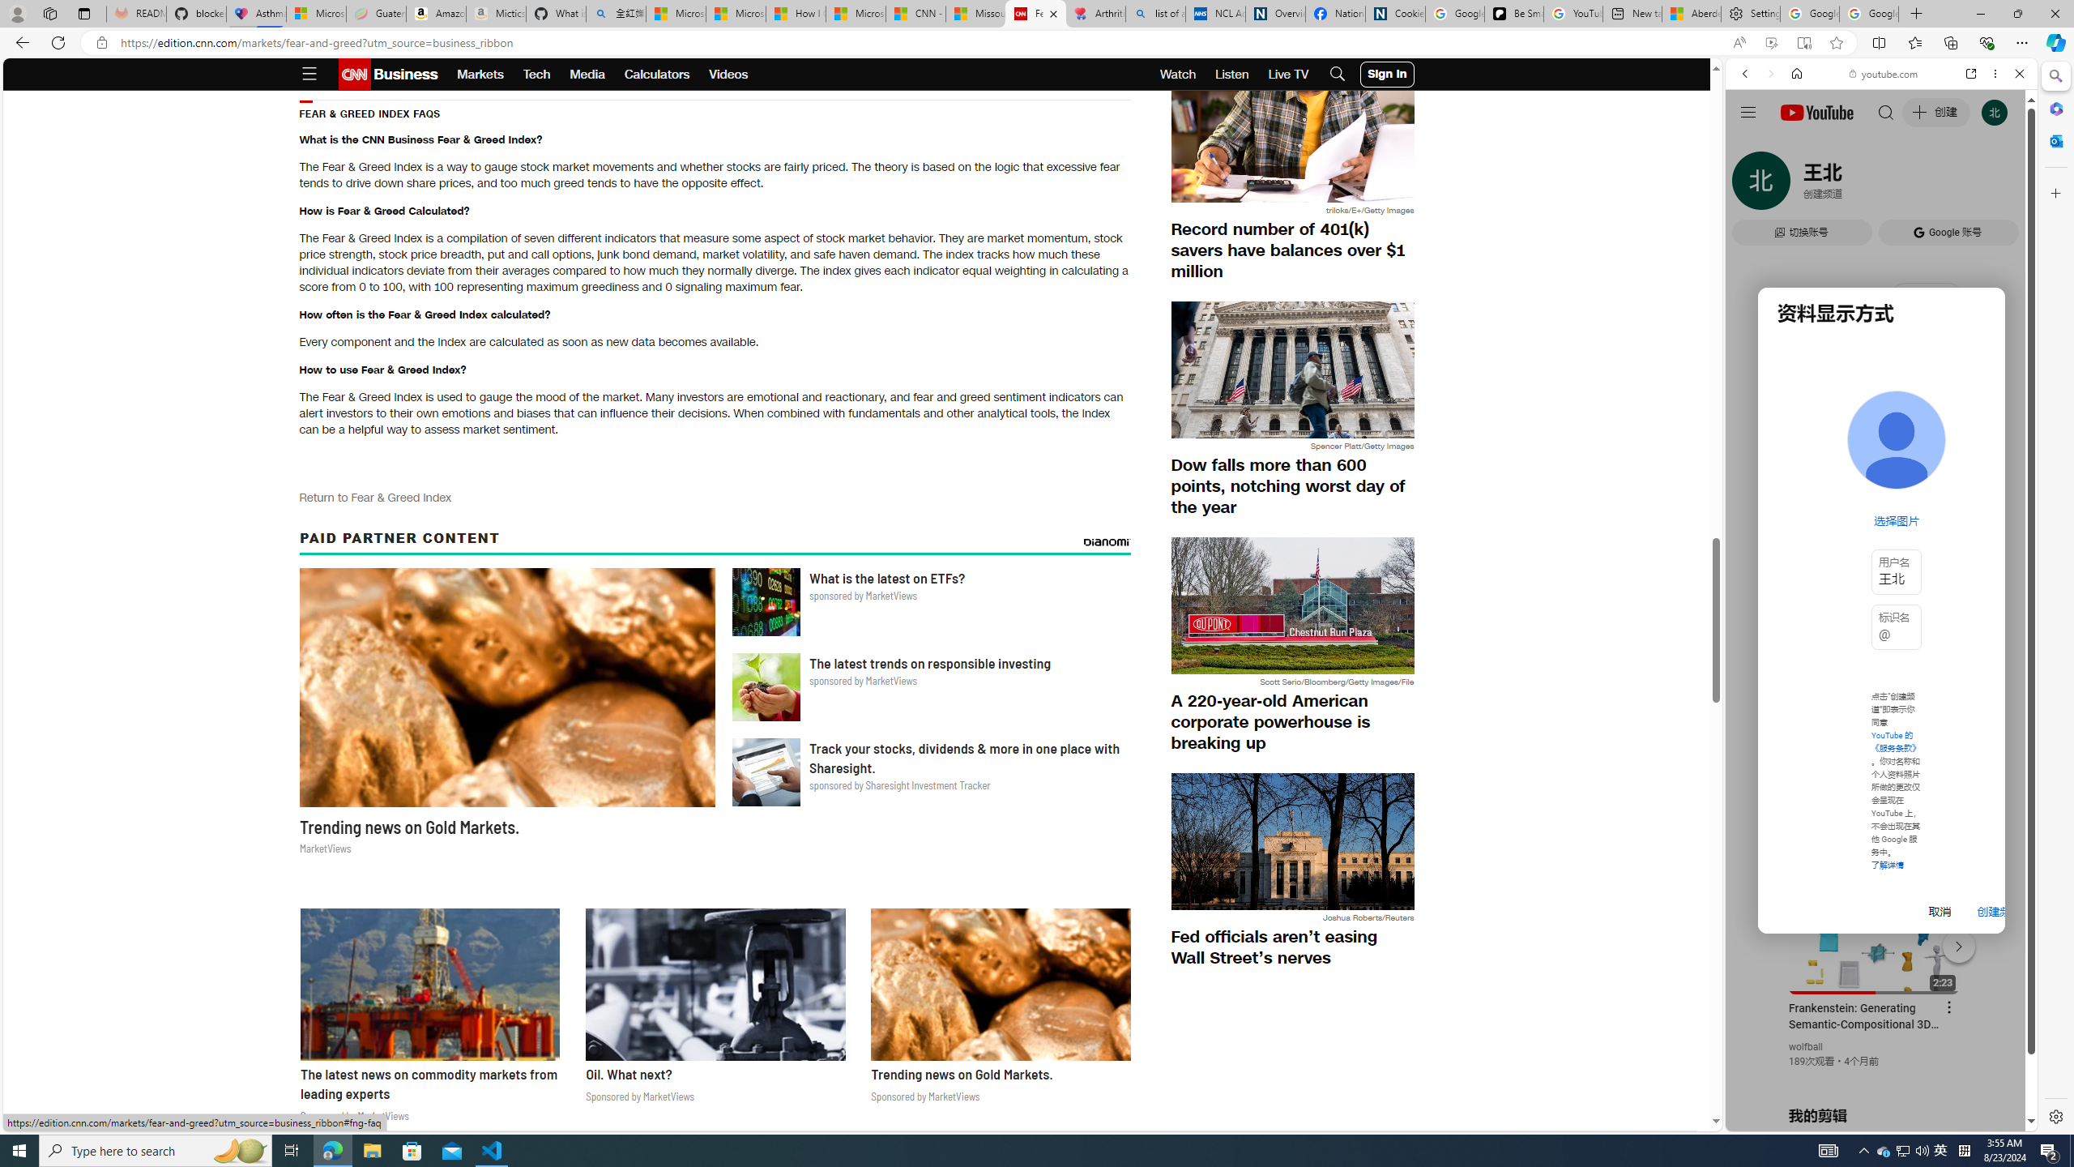  Describe the element at coordinates (1803, 43) in the screenshot. I see `Enter Immersive Reader (F9)` at that location.